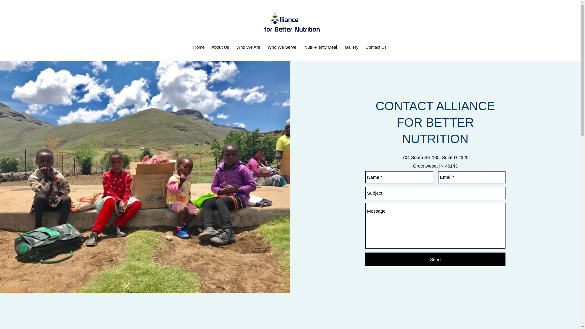 The width and height of the screenshot is (585, 329). I want to click on Nutri-Plenty Meal, so click(320, 47).